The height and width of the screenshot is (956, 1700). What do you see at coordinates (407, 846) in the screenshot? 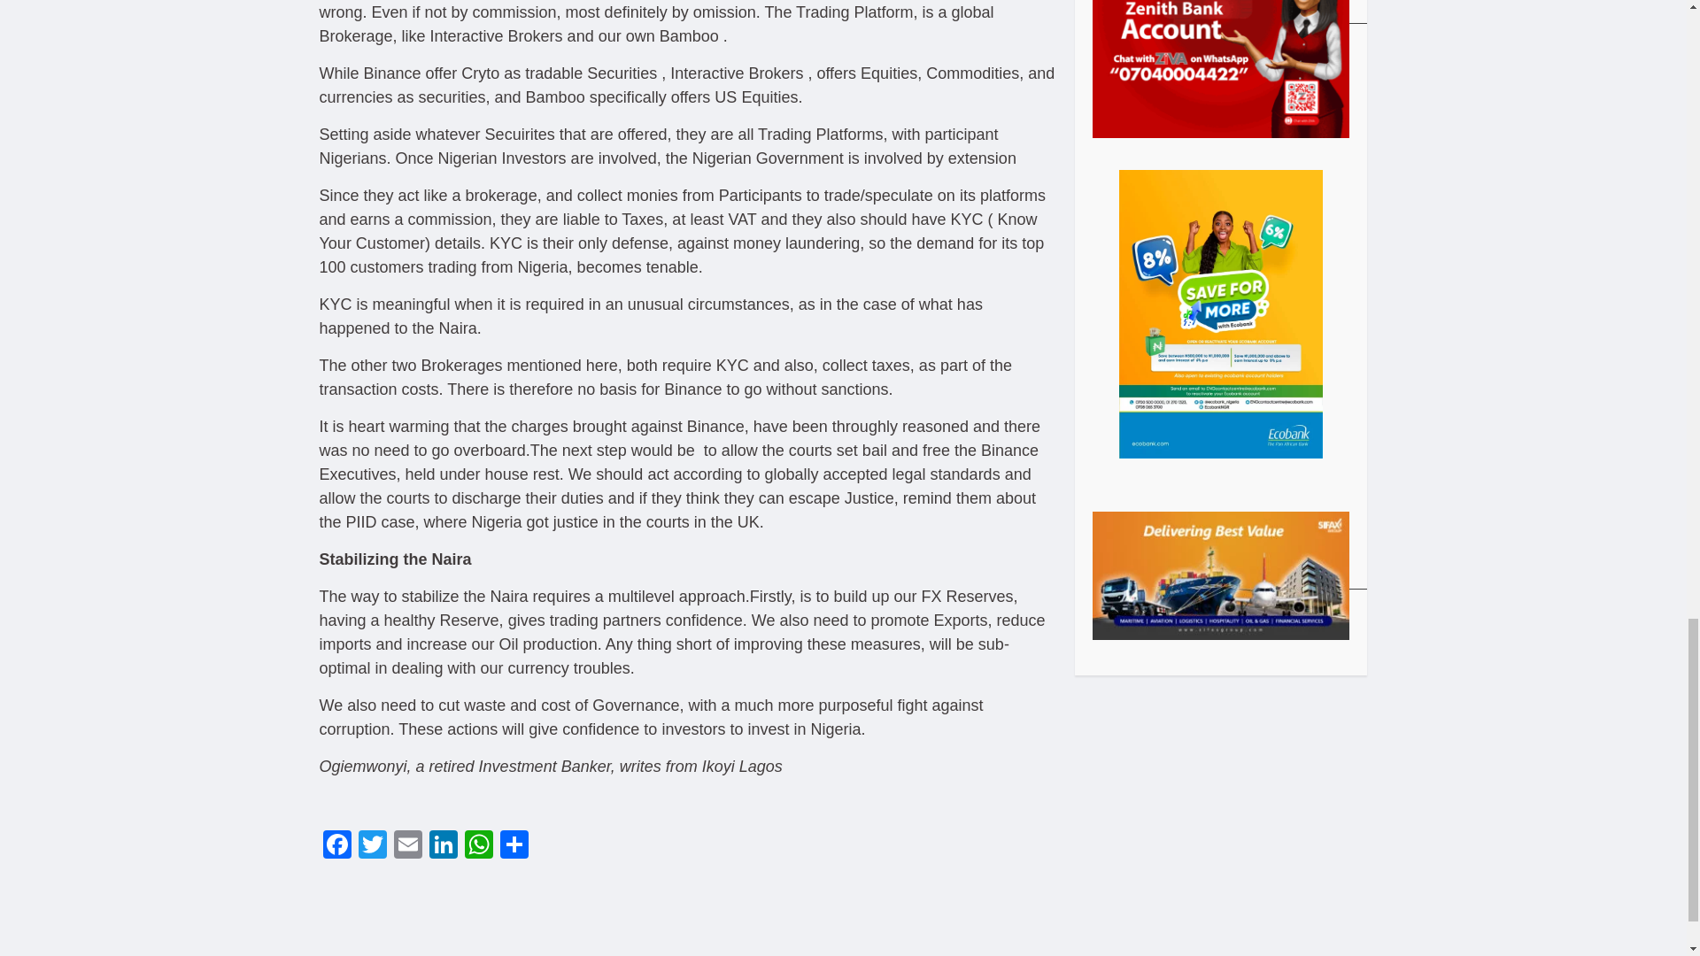
I see `Email` at bounding box center [407, 846].